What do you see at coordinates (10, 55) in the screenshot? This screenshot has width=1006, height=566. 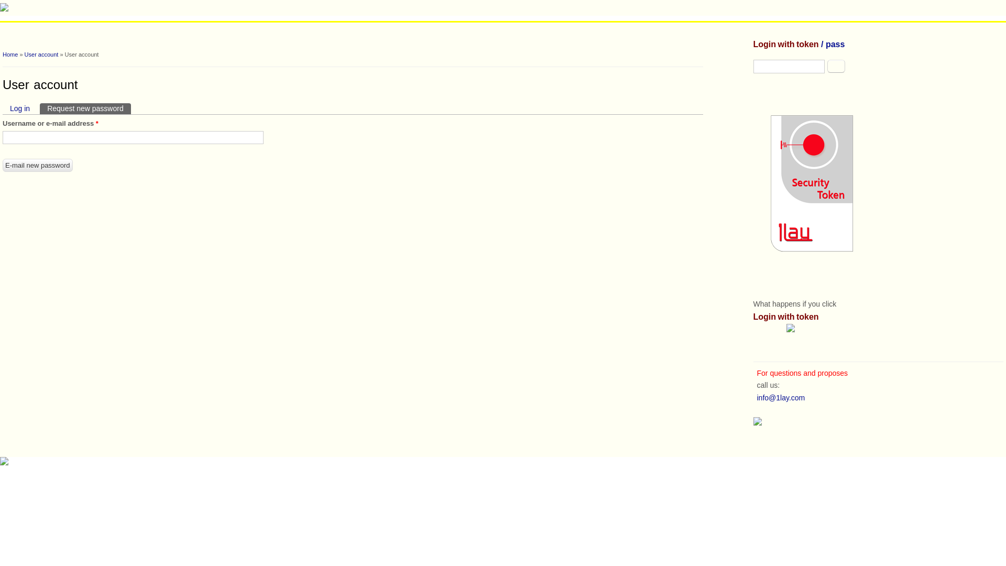 I see `Home` at bounding box center [10, 55].